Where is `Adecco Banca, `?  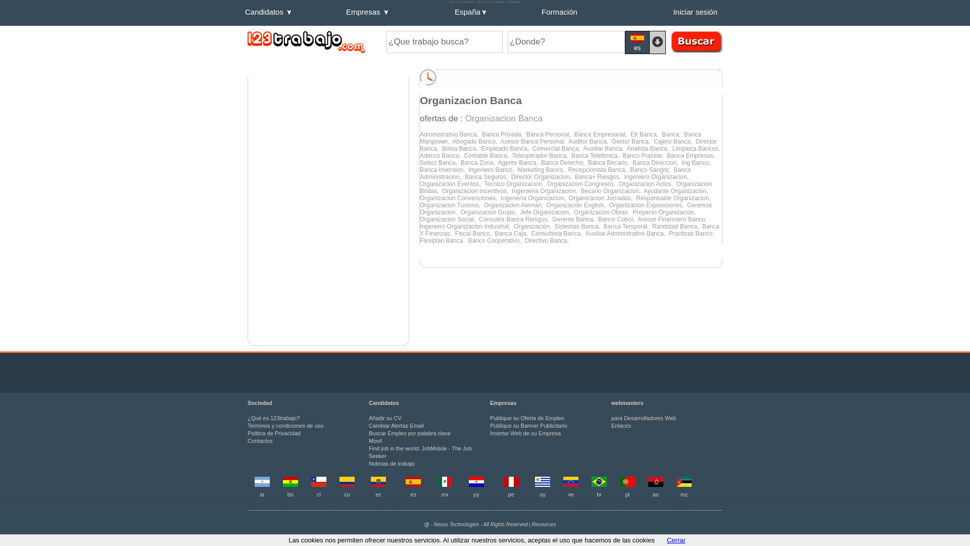 Adecco Banca,  is located at coordinates (442, 156).